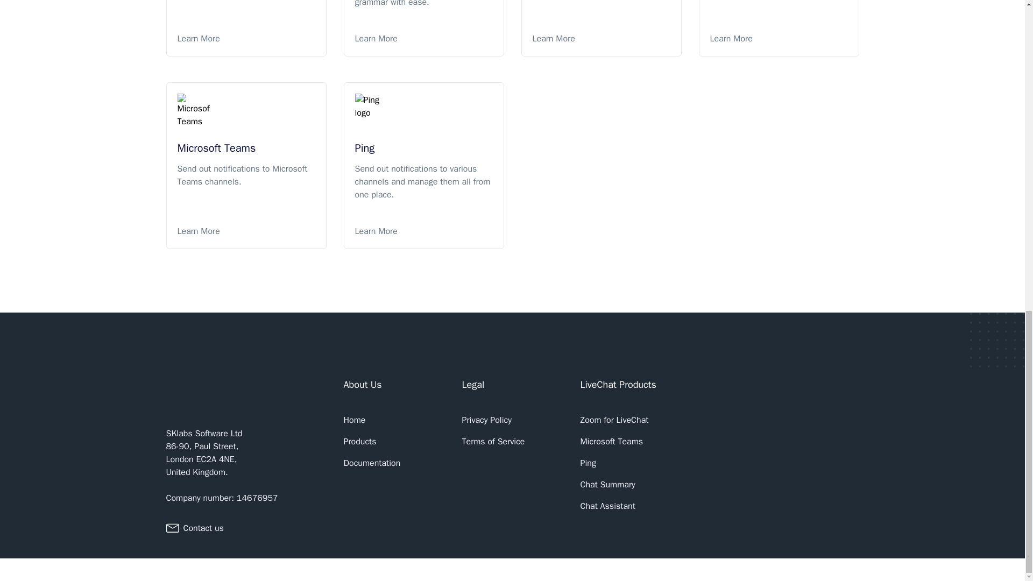 This screenshot has height=581, width=1033. I want to click on Learn More, so click(424, 39).